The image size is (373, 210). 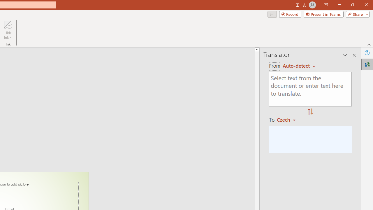 I want to click on Czech, so click(x=289, y=120).